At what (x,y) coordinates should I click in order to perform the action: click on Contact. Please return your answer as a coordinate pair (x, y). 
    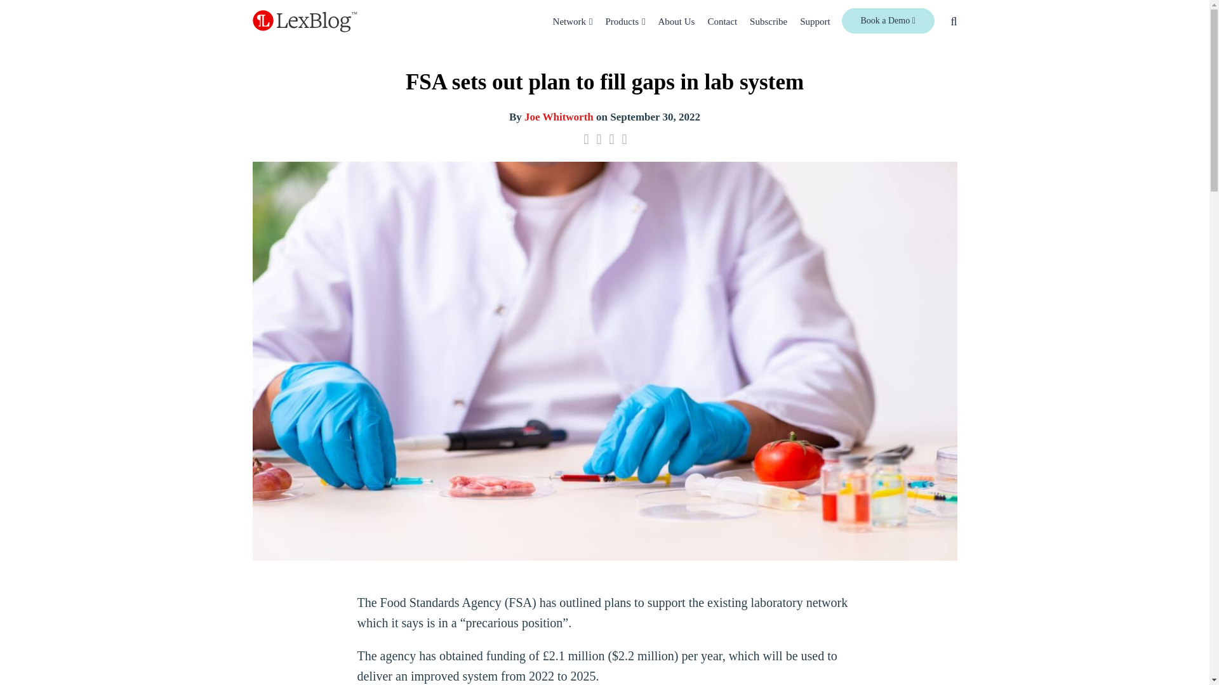
    Looking at the image, I should click on (722, 22).